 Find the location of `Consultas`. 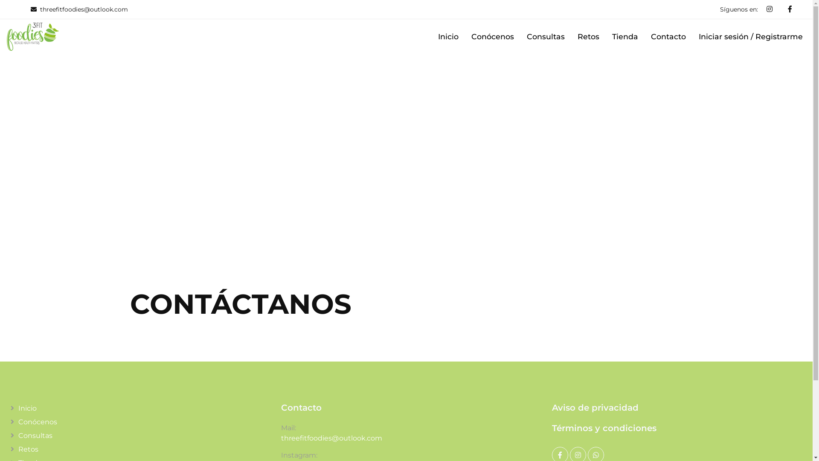

Consultas is located at coordinates (546, 37).